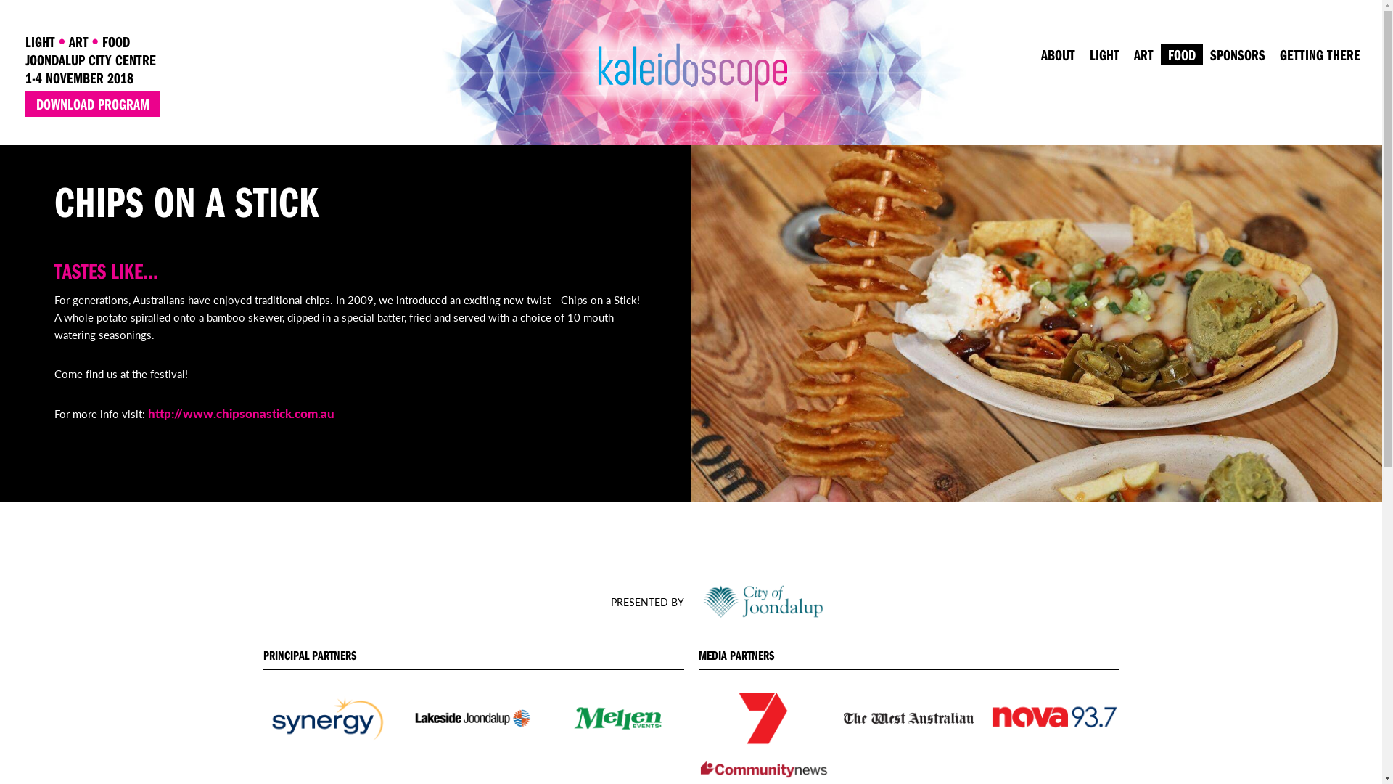 This screenshot has width=1393, height=784. I want to click on ABOUT, so click(1058, 54).